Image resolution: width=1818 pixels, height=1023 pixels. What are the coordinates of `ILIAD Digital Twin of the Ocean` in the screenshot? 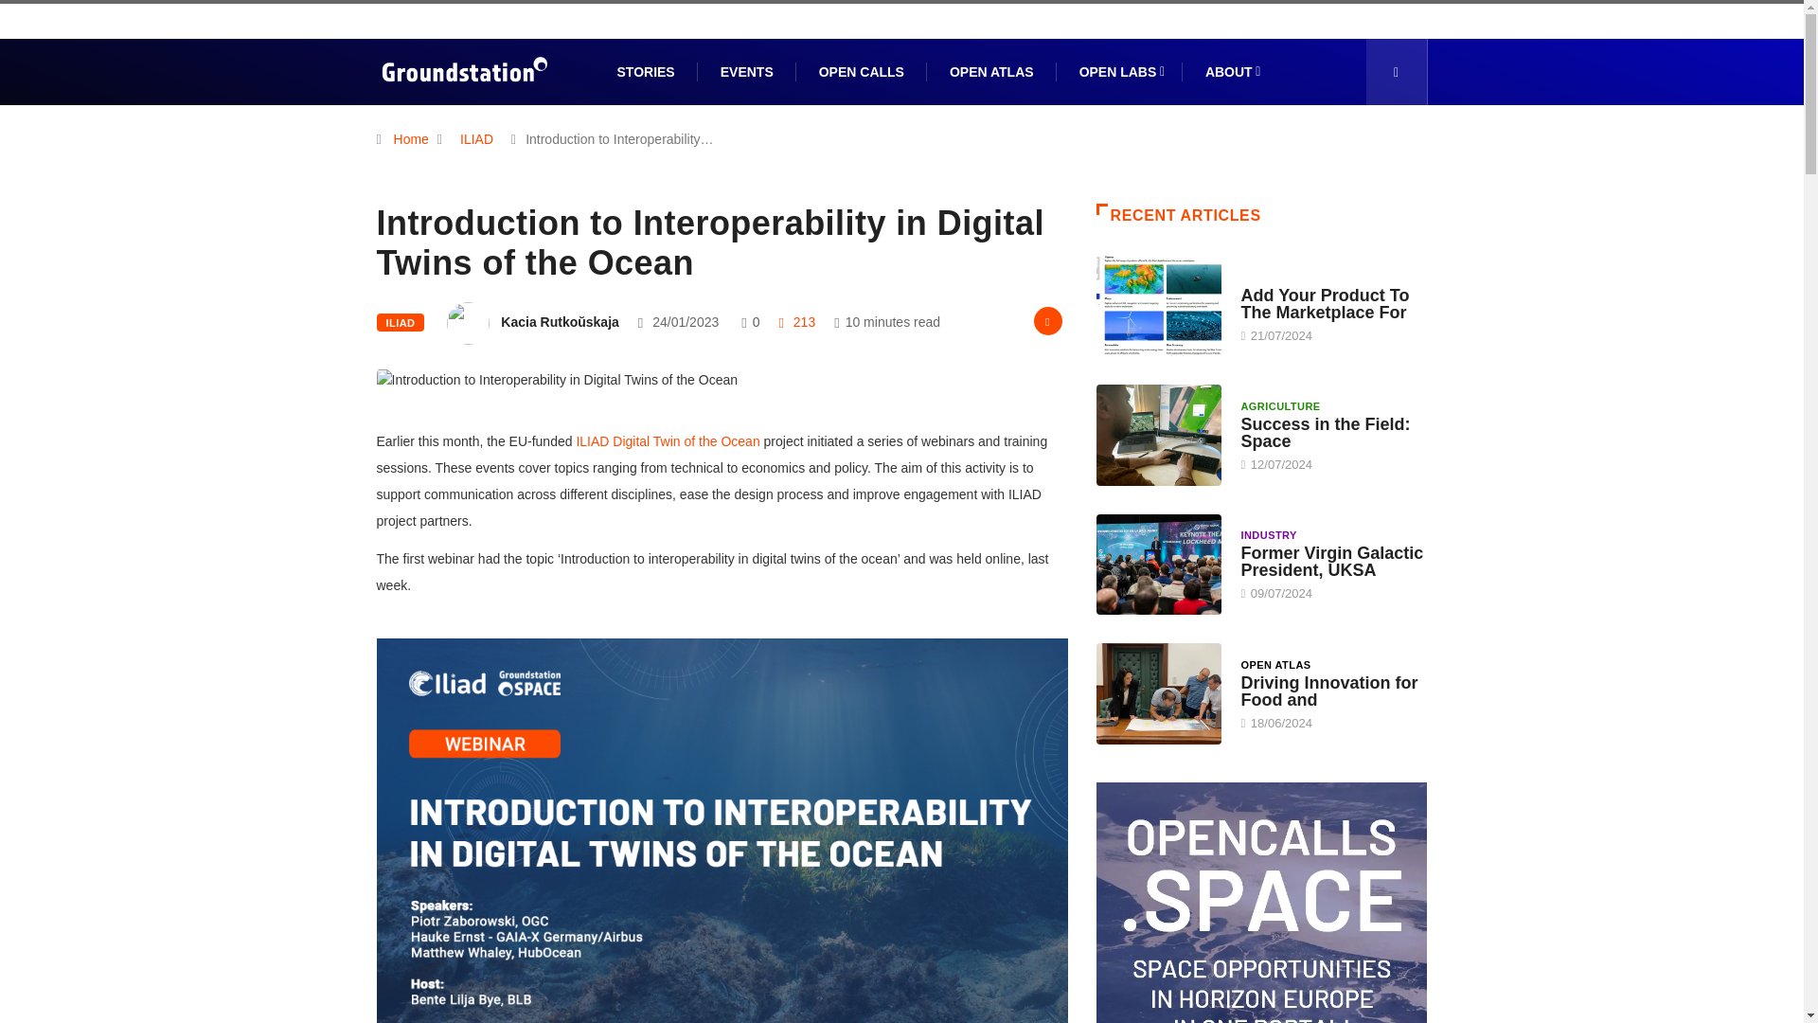 It's located at (668, 441).